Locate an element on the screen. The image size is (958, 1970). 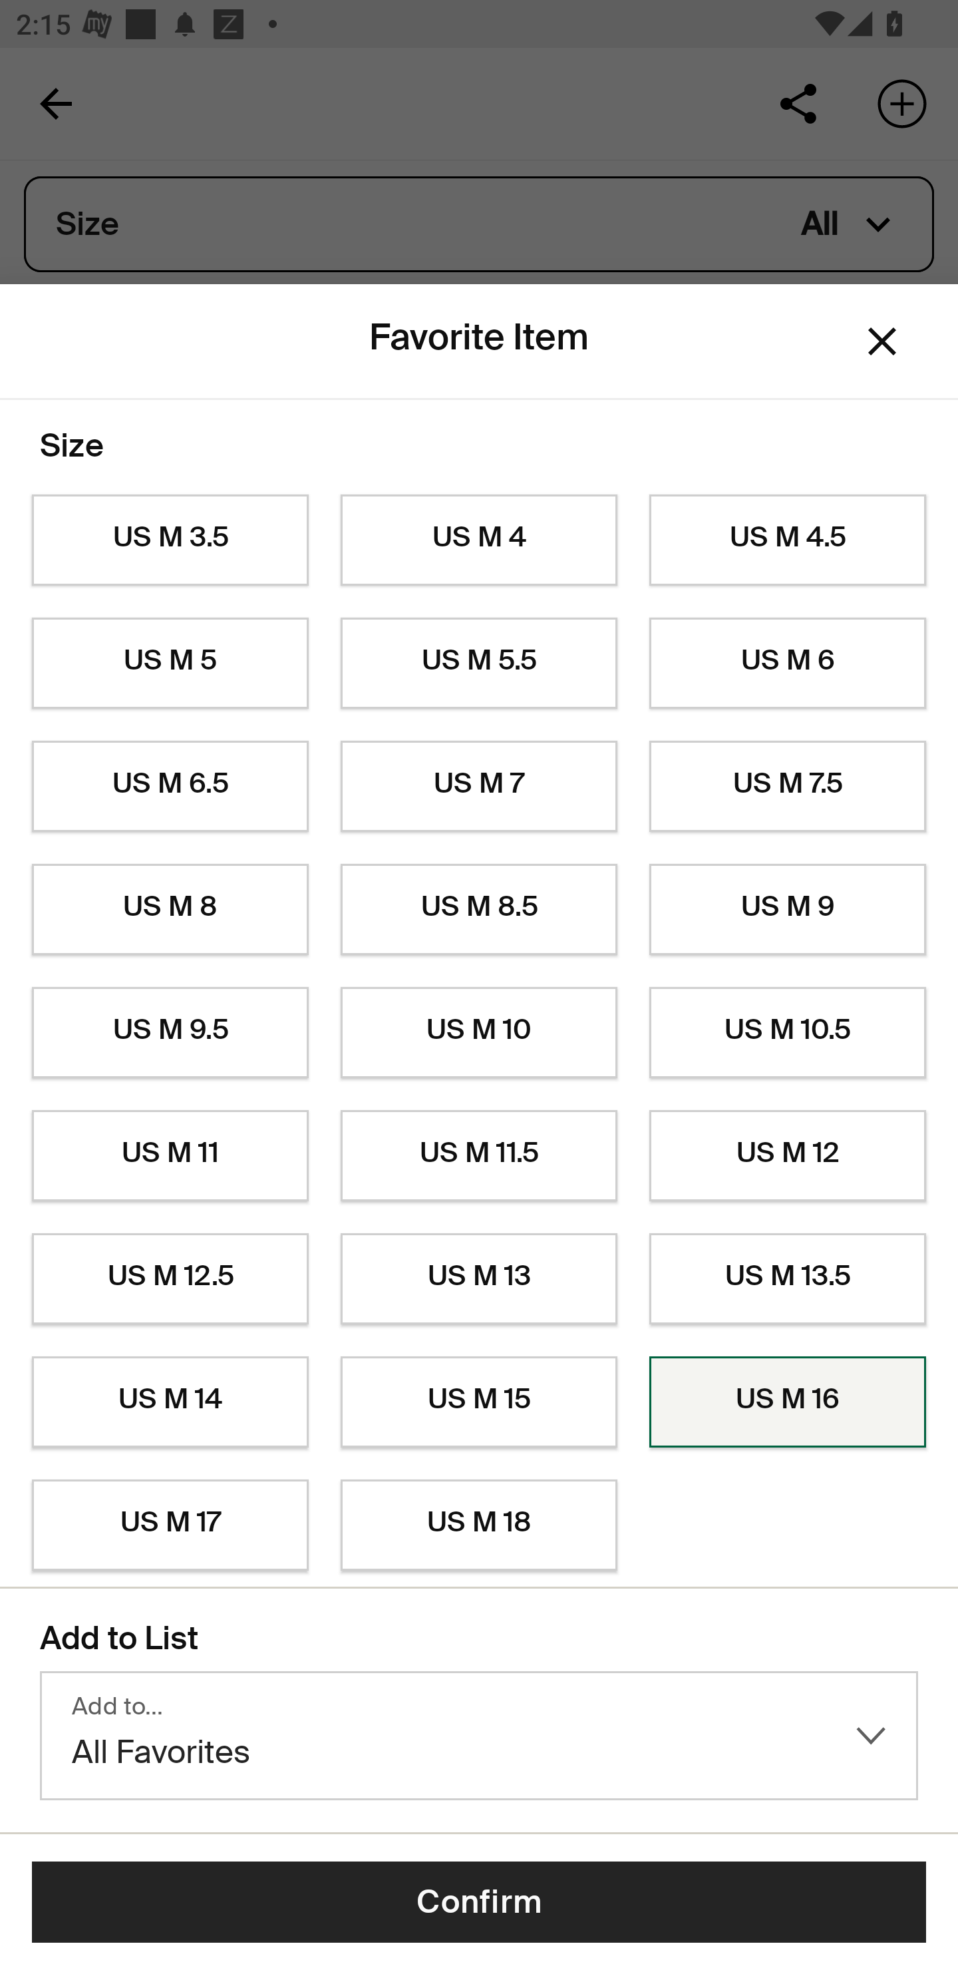
US M 13 is located at coordinates (479, 1279).